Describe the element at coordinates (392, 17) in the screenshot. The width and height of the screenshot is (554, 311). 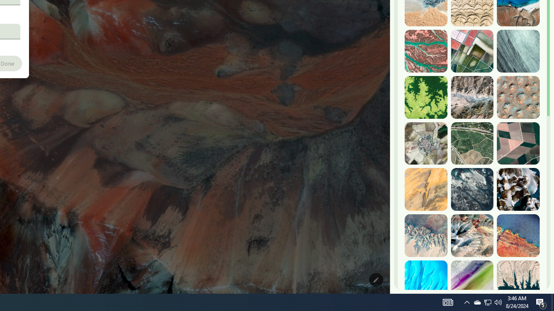
I see `Side Panel Resize Handle` at that location.